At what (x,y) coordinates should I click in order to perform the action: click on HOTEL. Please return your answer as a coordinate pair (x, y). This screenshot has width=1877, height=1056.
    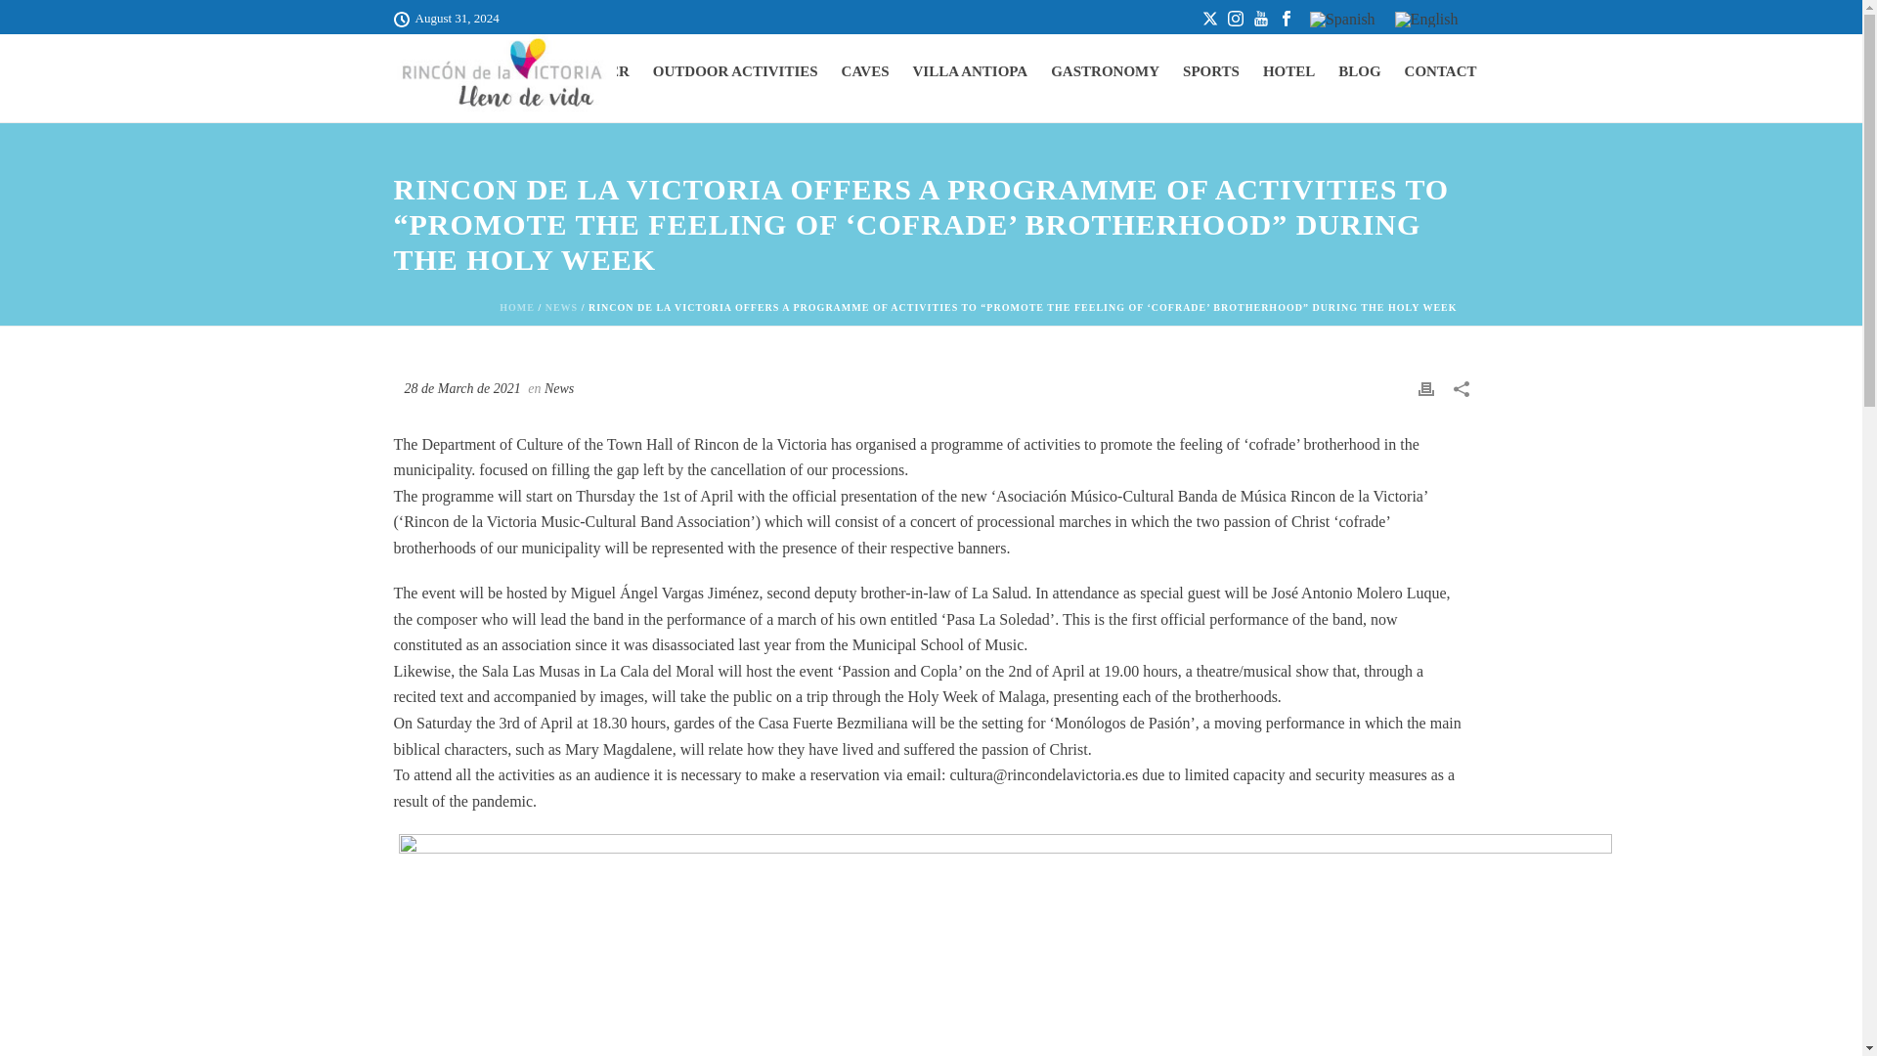
    Looking at the image, I should click on (1288, 70).